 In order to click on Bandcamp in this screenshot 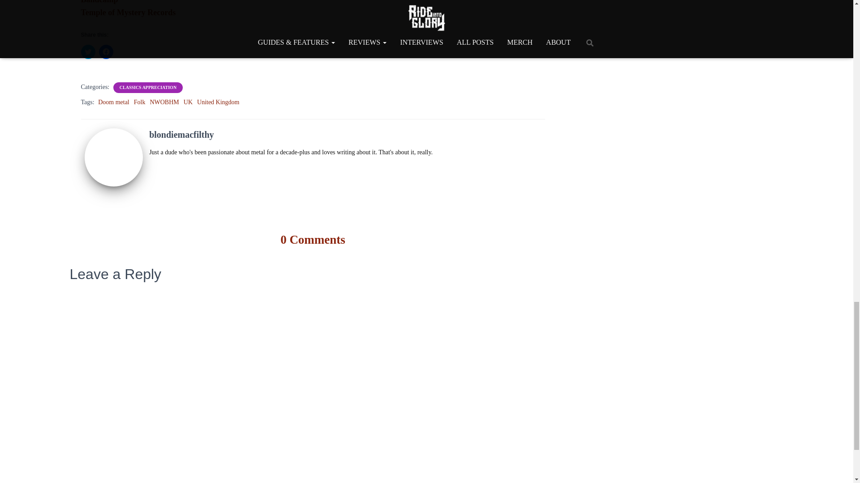, I will do `click(99, 2)`.